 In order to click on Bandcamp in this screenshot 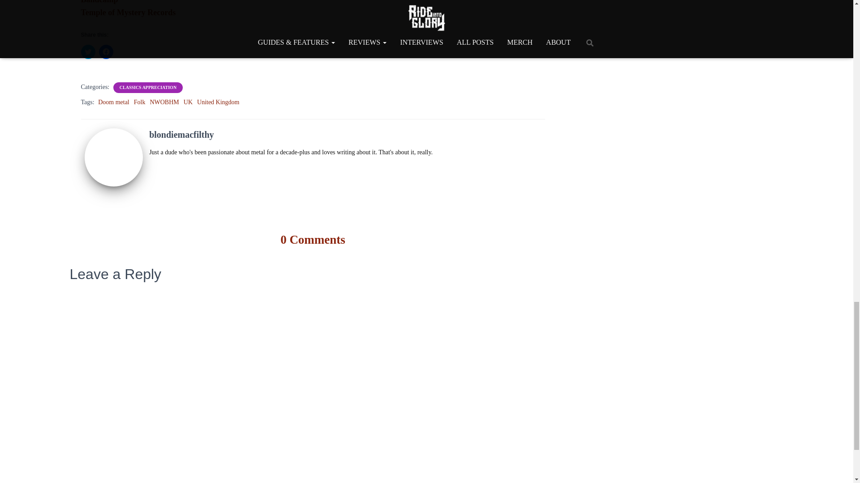, I will do `click(99, 2)`.